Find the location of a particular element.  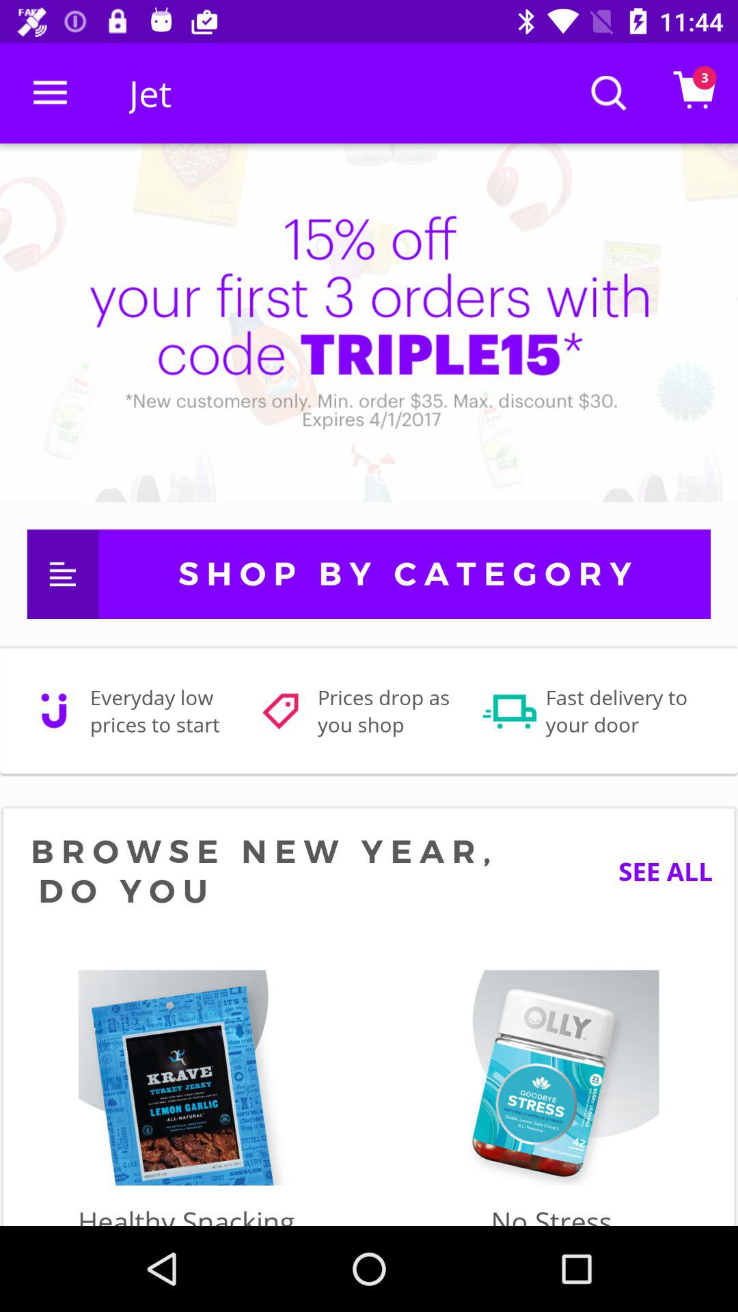

turn on the see all icon is located at coordinates (655, 871).